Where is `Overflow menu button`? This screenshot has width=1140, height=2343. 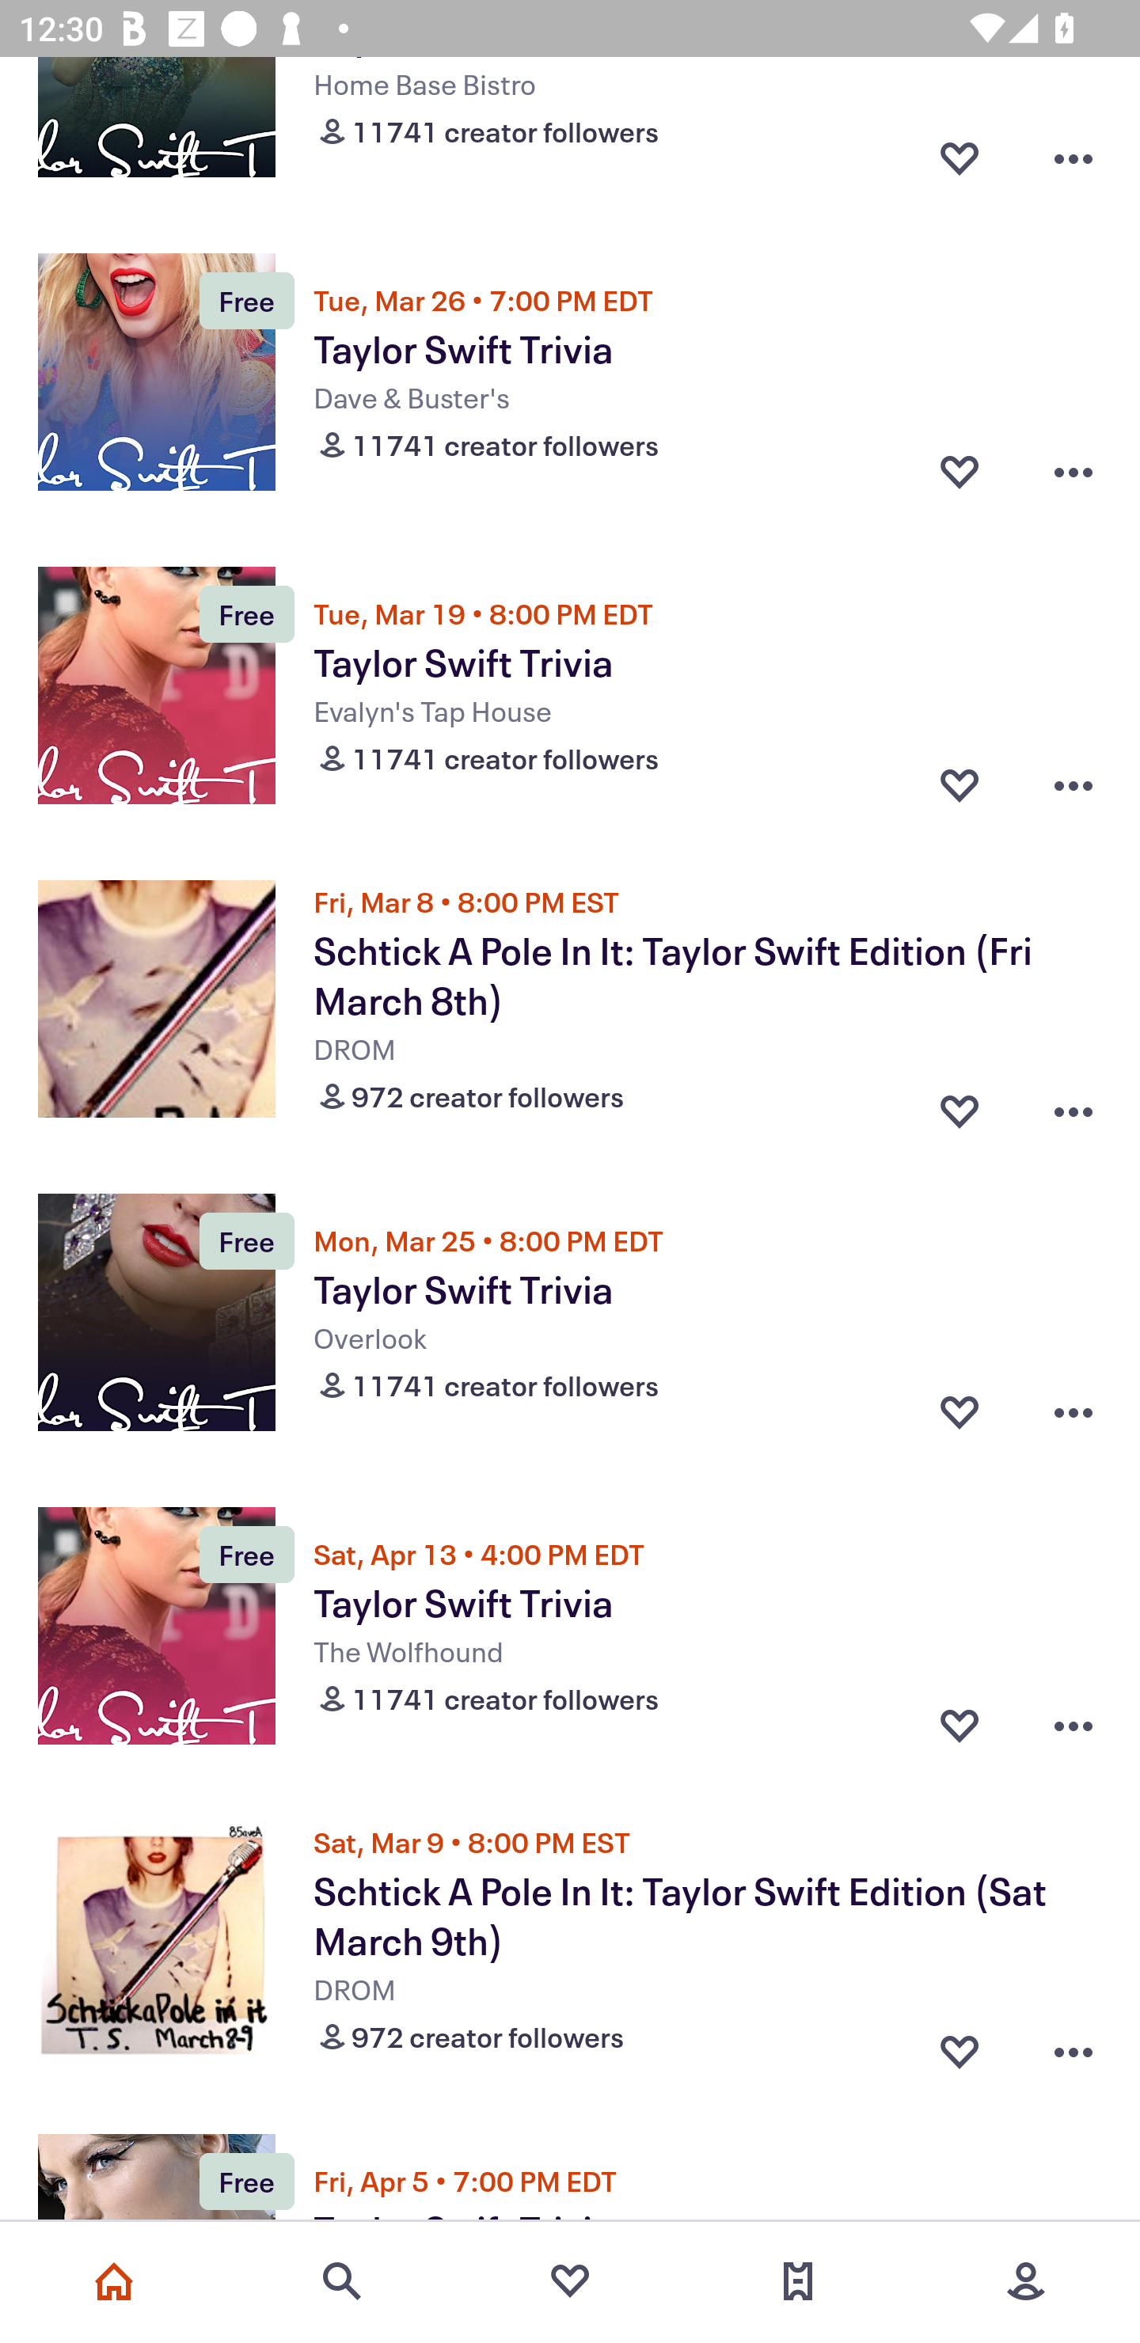 Overflow menu button is located at coordinates (1073, 1412).